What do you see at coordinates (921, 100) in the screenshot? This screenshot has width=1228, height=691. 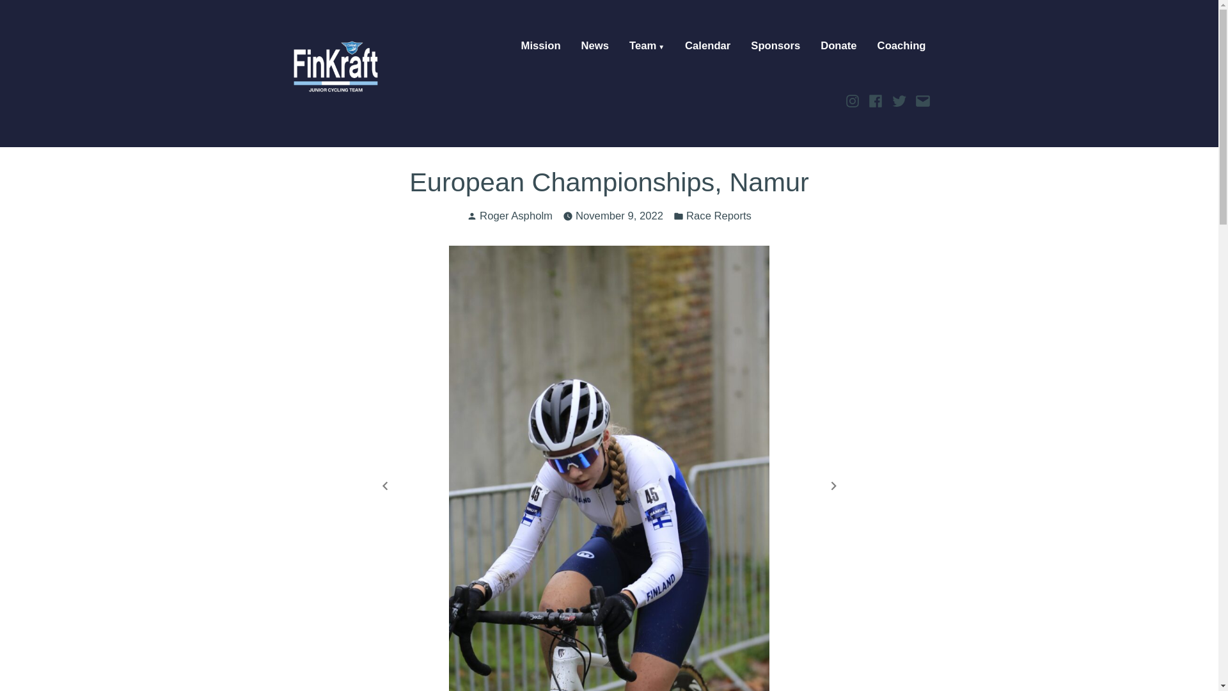 I see `Email` at bounding box center [921, 100].